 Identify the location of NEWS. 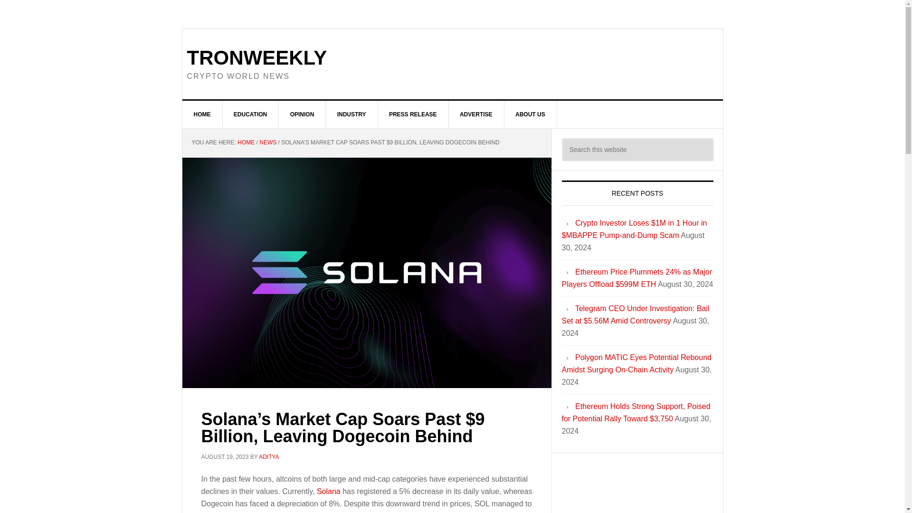
(267, 142).